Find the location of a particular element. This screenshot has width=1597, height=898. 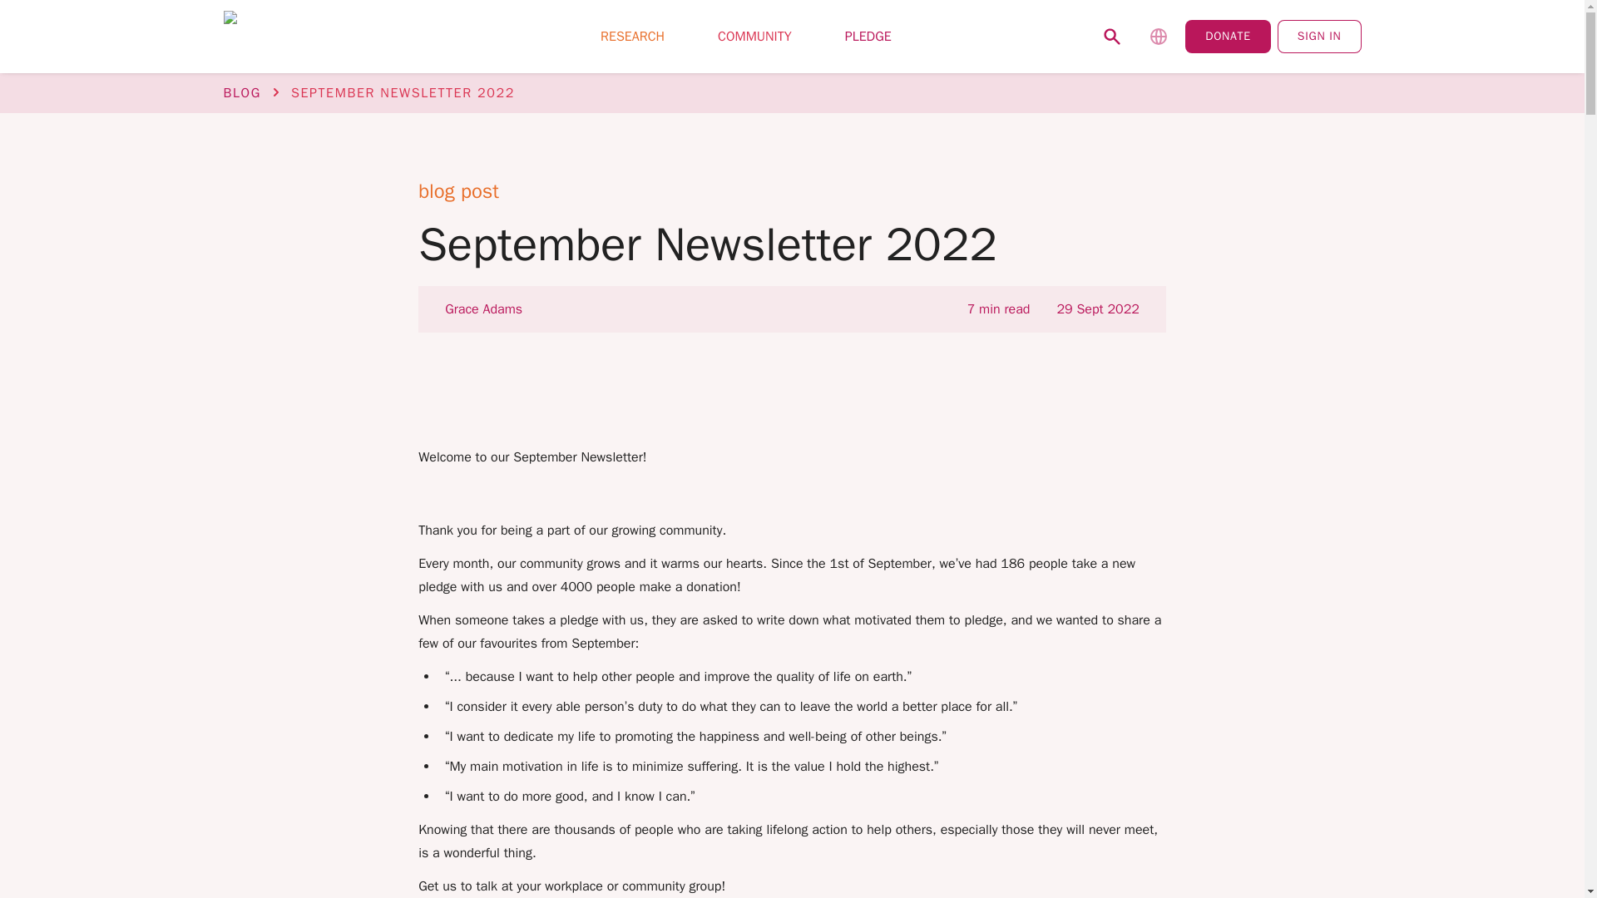

RESEARCH is located at coordinates (632, 37).